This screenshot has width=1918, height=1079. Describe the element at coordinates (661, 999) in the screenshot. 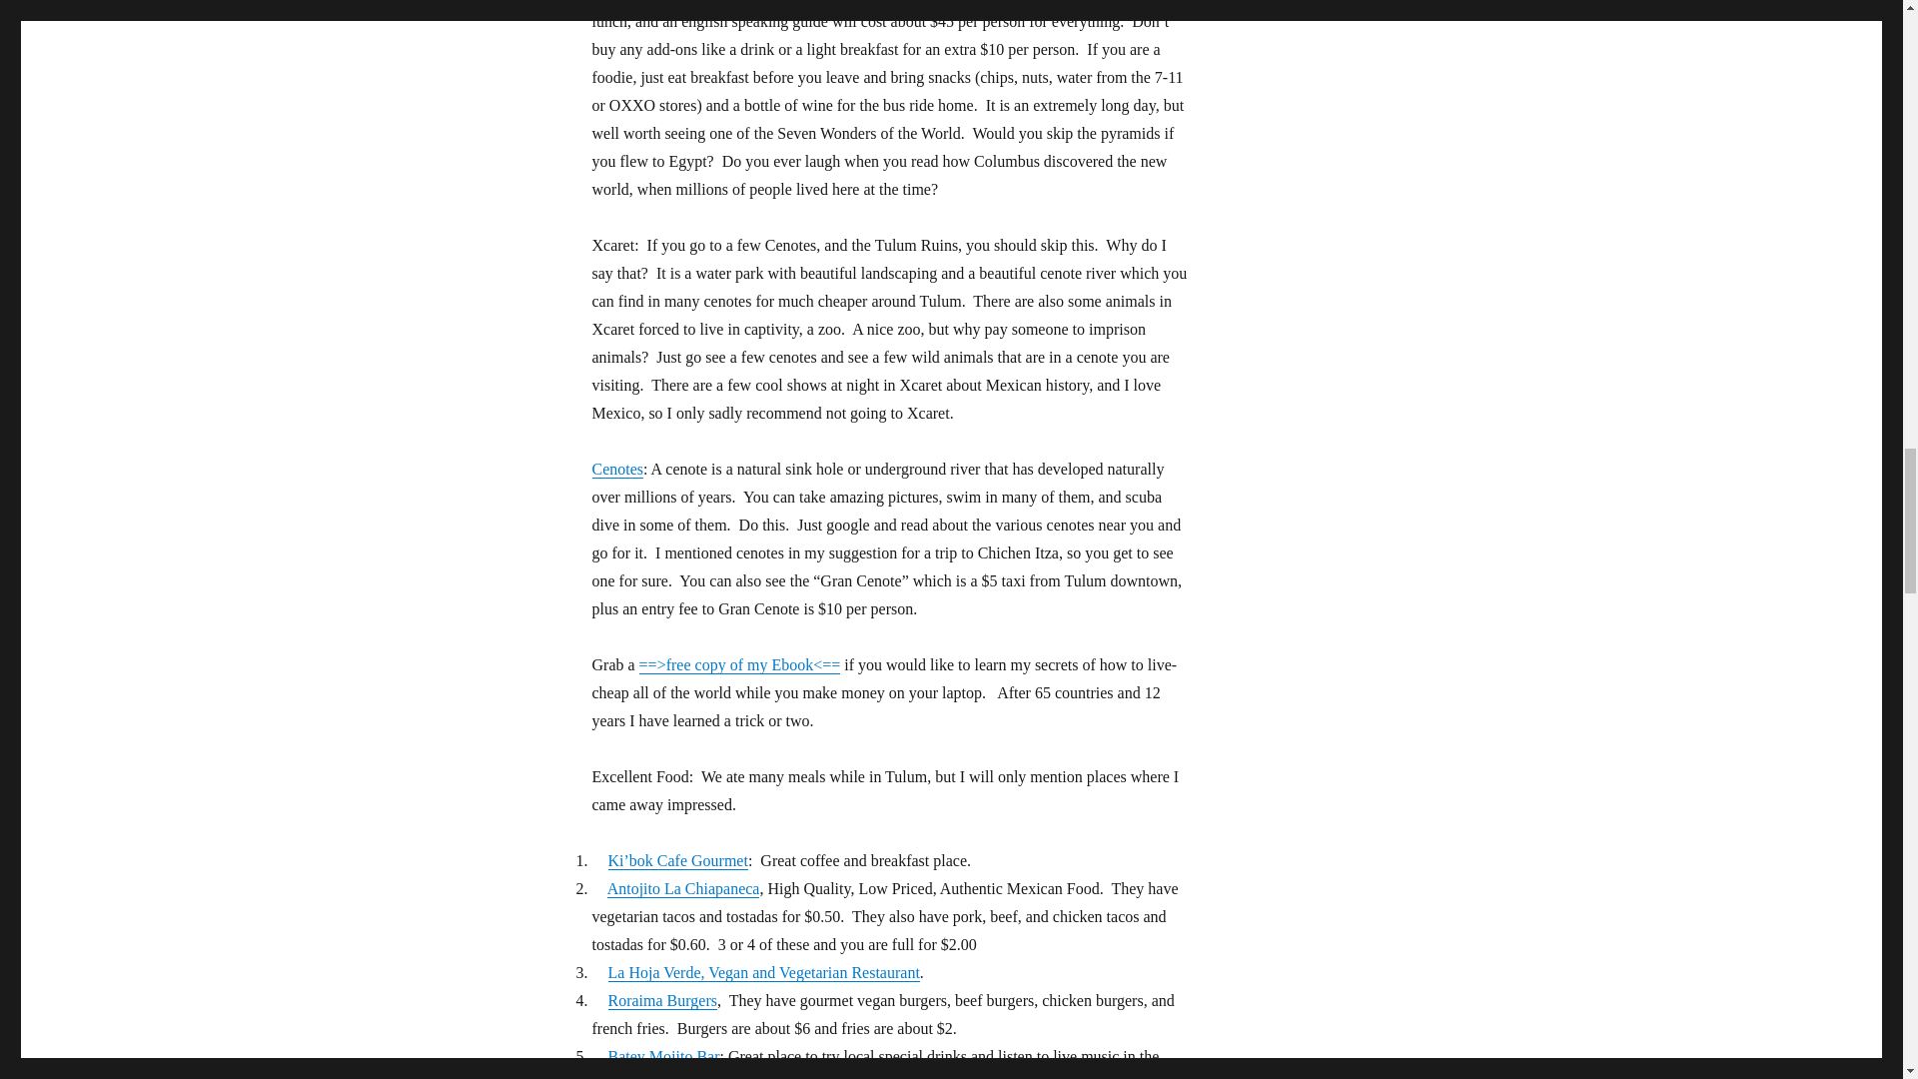

I see `Roraima Burgers` at that location.